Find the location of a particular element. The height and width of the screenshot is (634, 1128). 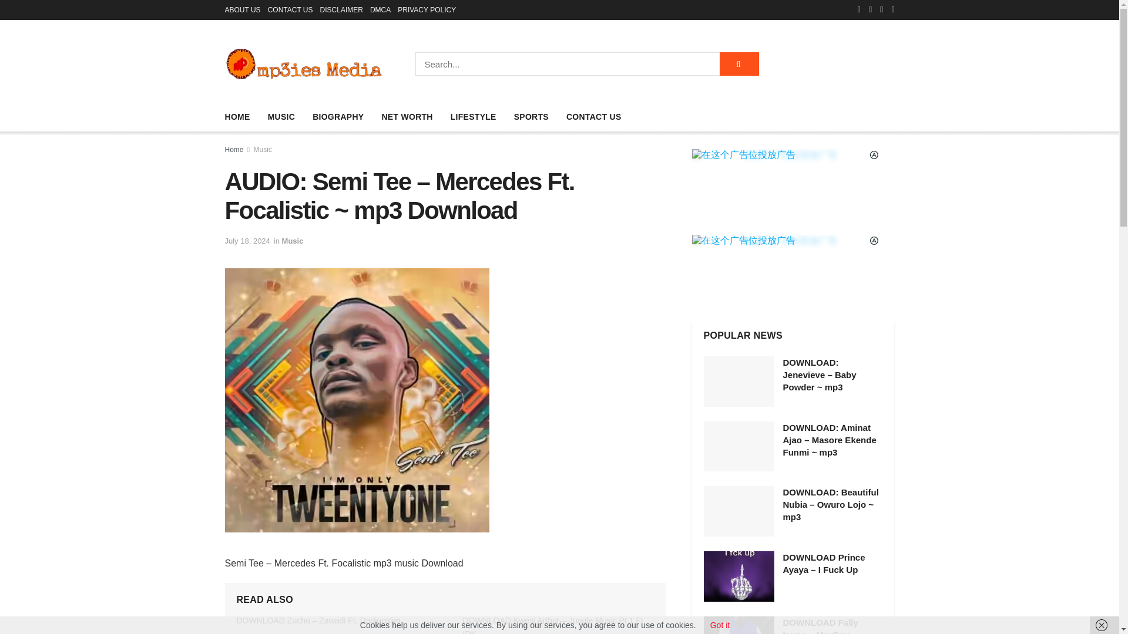

HOME is located at coordinates (237, 116).